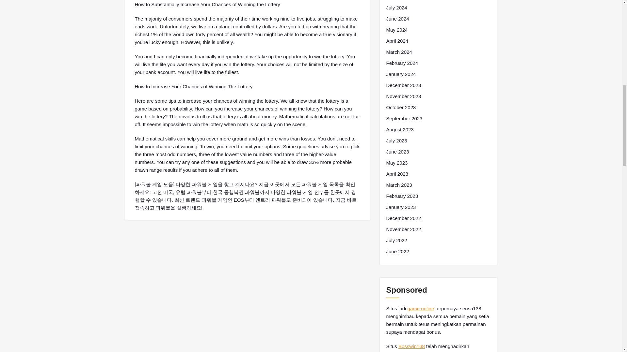 The width and height of the screenshot is (627, 352). I want to click on June 2022, so click(397, 252).